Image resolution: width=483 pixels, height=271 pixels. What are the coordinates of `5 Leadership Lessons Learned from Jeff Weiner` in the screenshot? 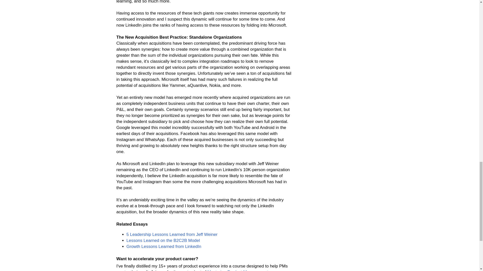 It's located at (172, 234).